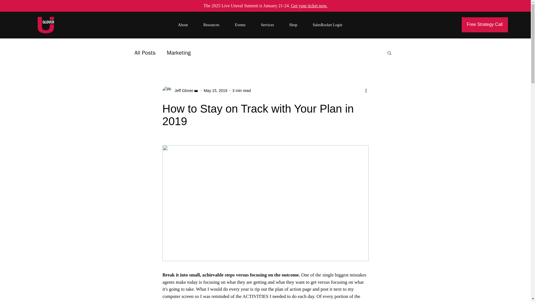  Describe the element at coordinates (309, 6) in the screenshot. I see `Get your ticket now.` at that location.